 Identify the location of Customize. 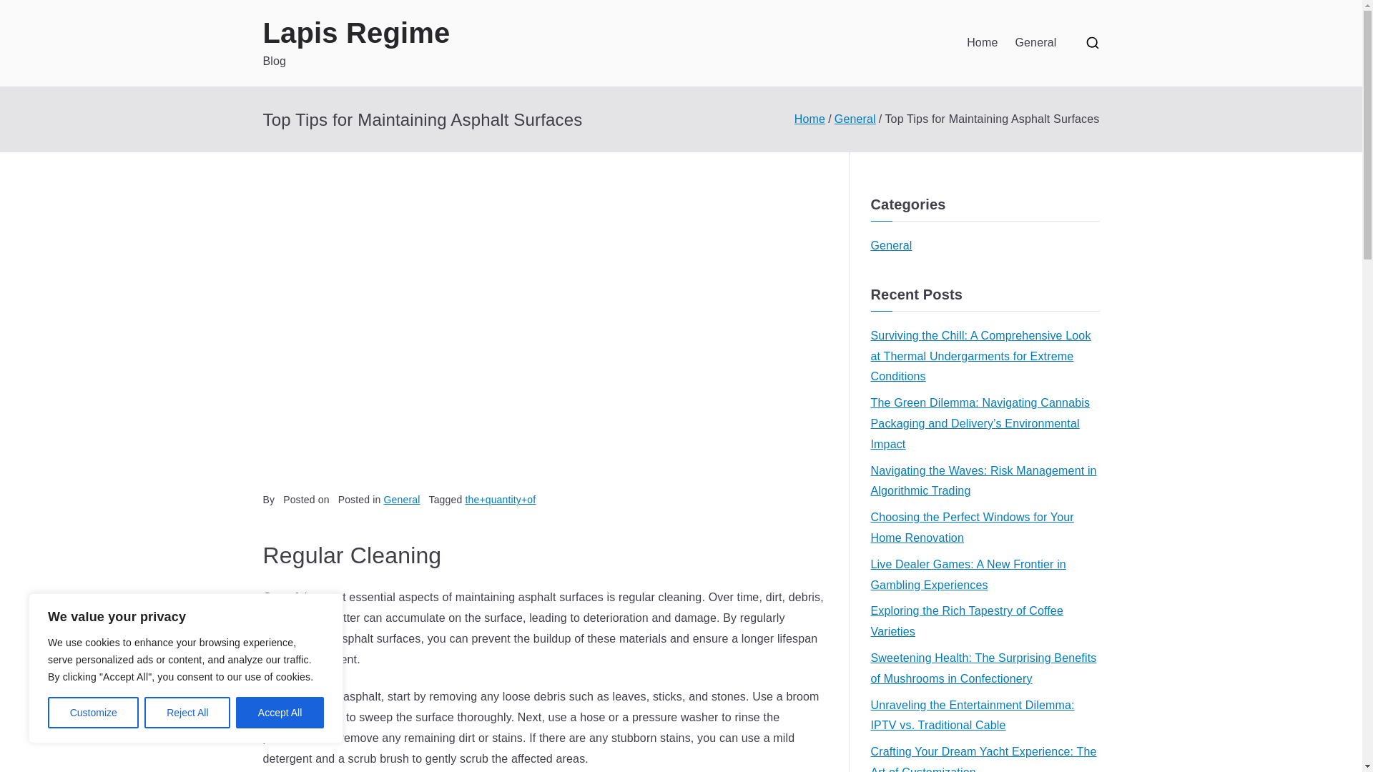
(93, 713).